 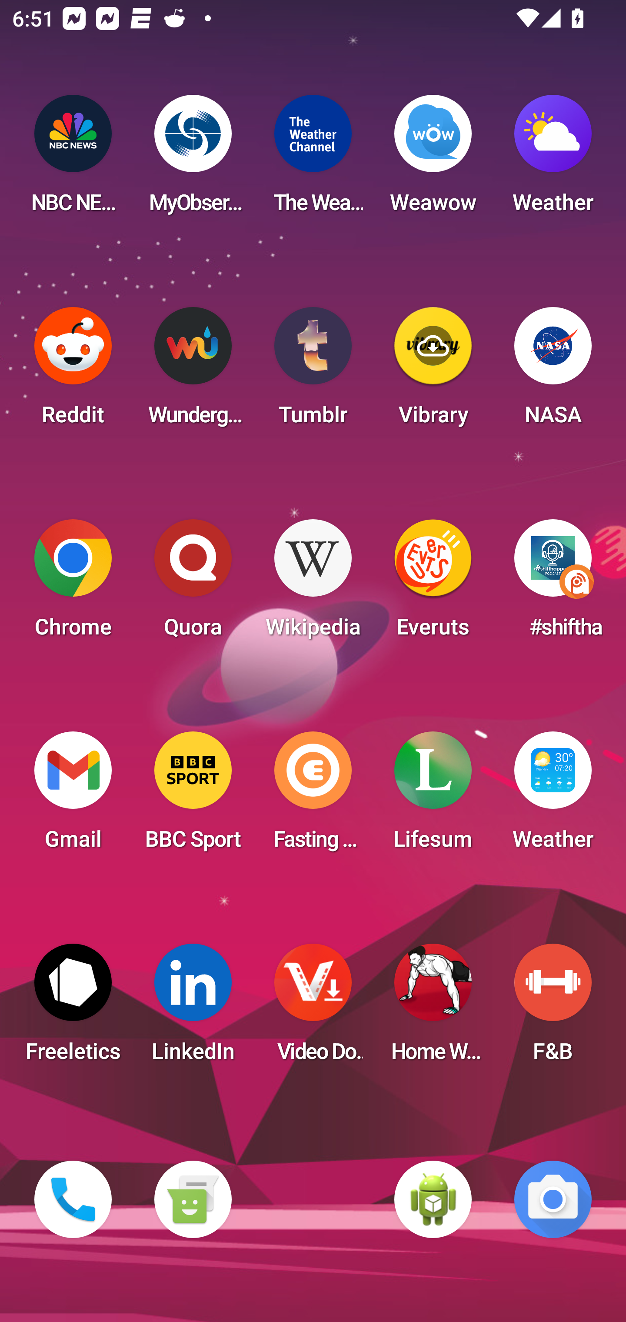 I want to click on Home Workout, so click(x=433, y=1008).